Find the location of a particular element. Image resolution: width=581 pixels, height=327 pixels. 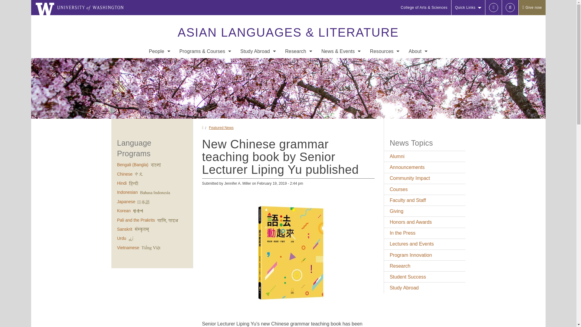

Undergraduate is located at coordinates (205, 64).